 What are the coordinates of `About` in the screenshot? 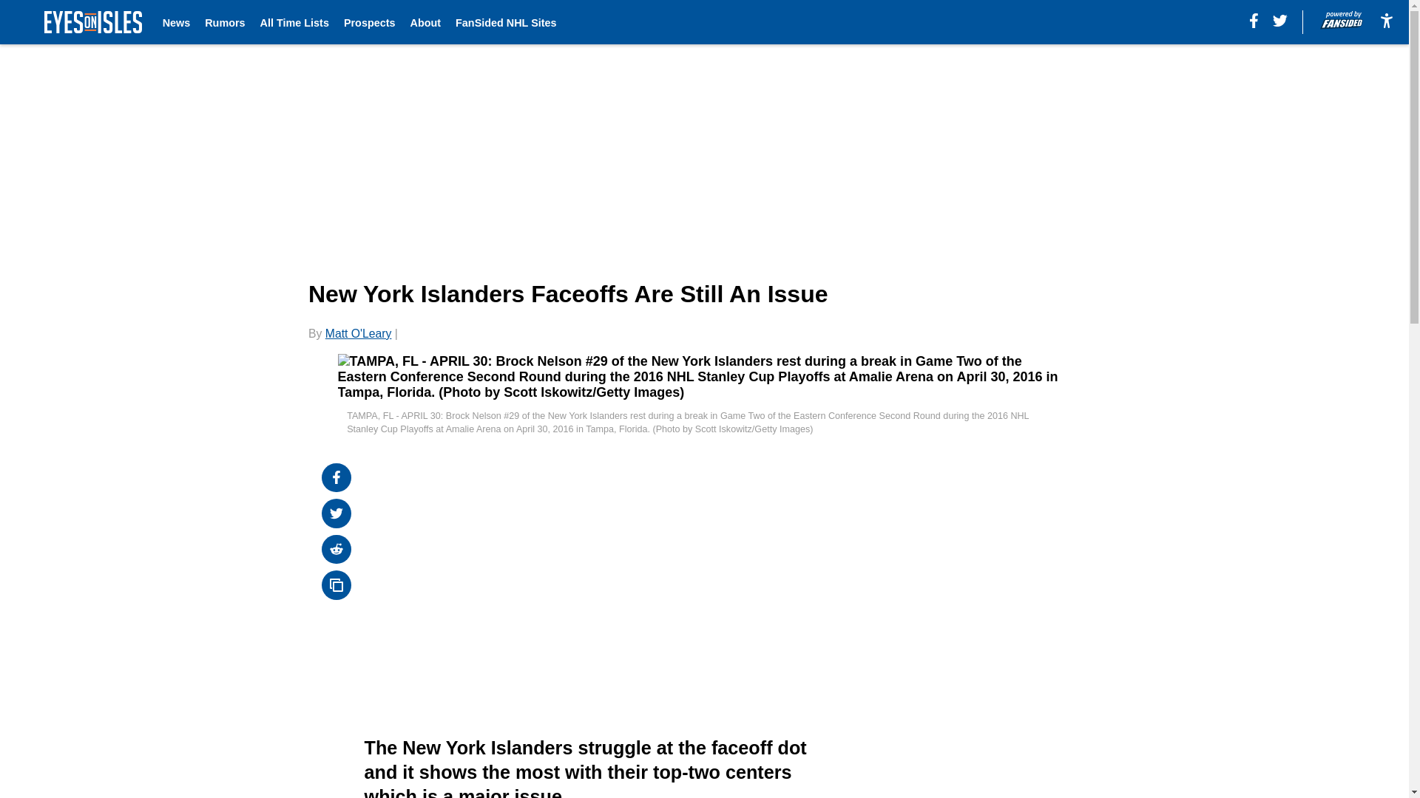 It's located at (425, 22).